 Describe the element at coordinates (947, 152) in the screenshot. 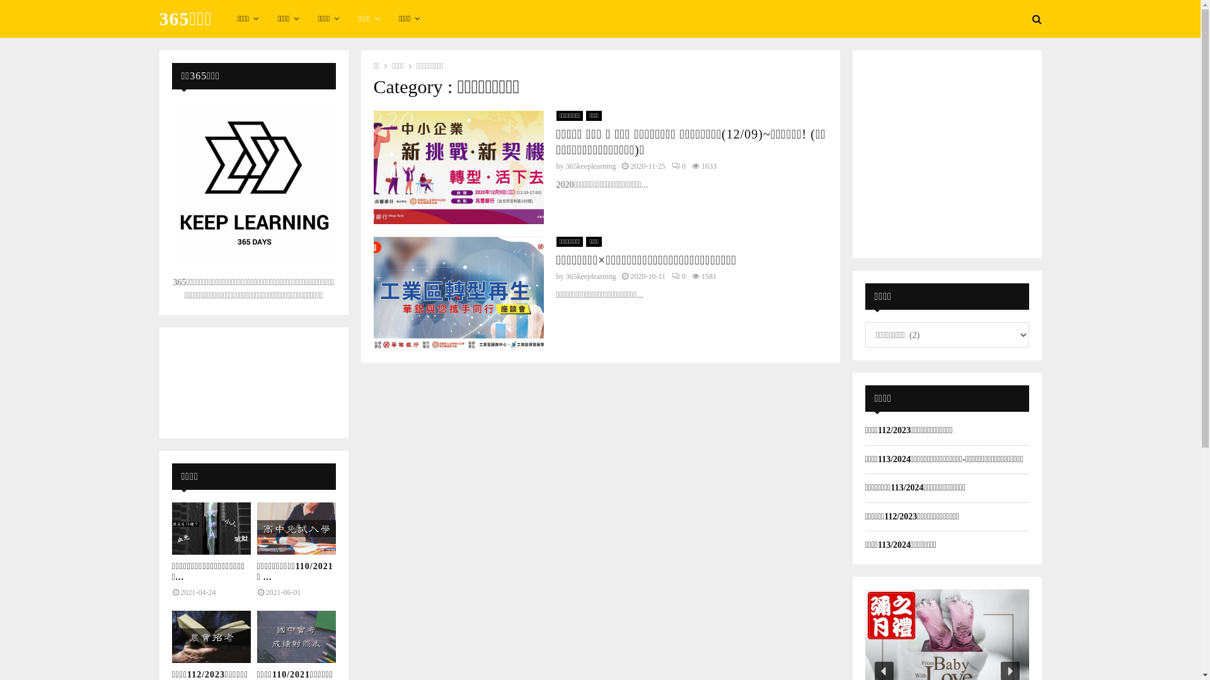

I see `Advertisement` at that location.